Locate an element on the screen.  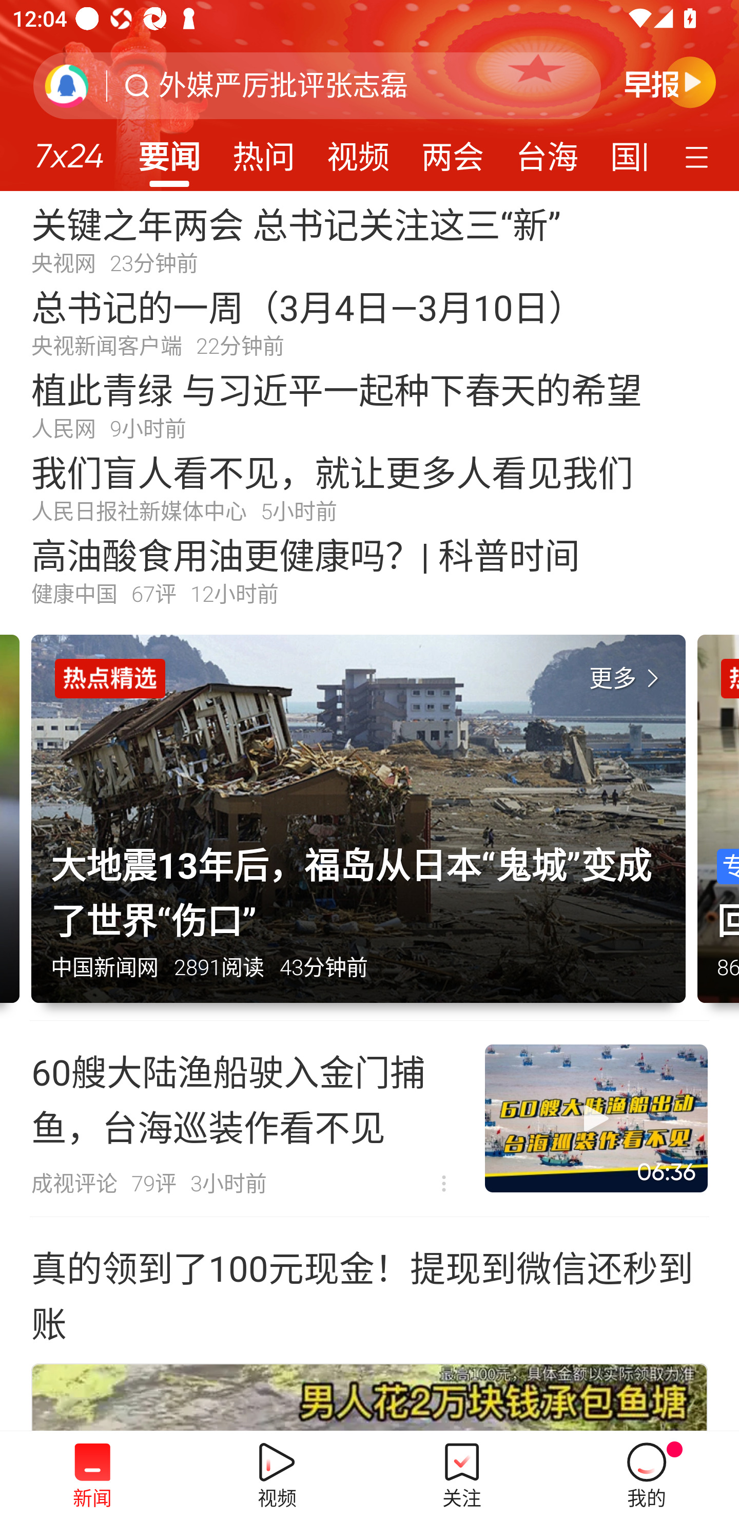
总书记的一周（3月4日—3月10日） 央视新闻客户端 22分钟前 is located at coordinates (369, 321).